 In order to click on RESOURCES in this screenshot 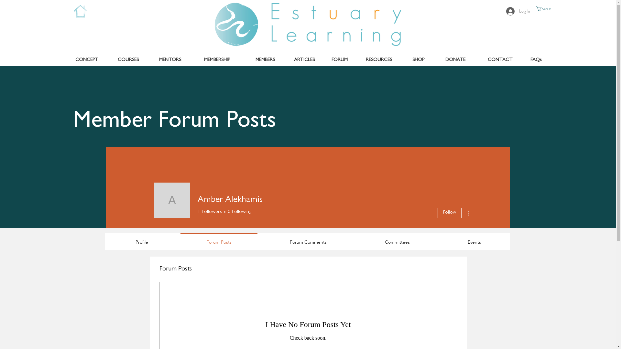, I will do `click(379, 60)`.